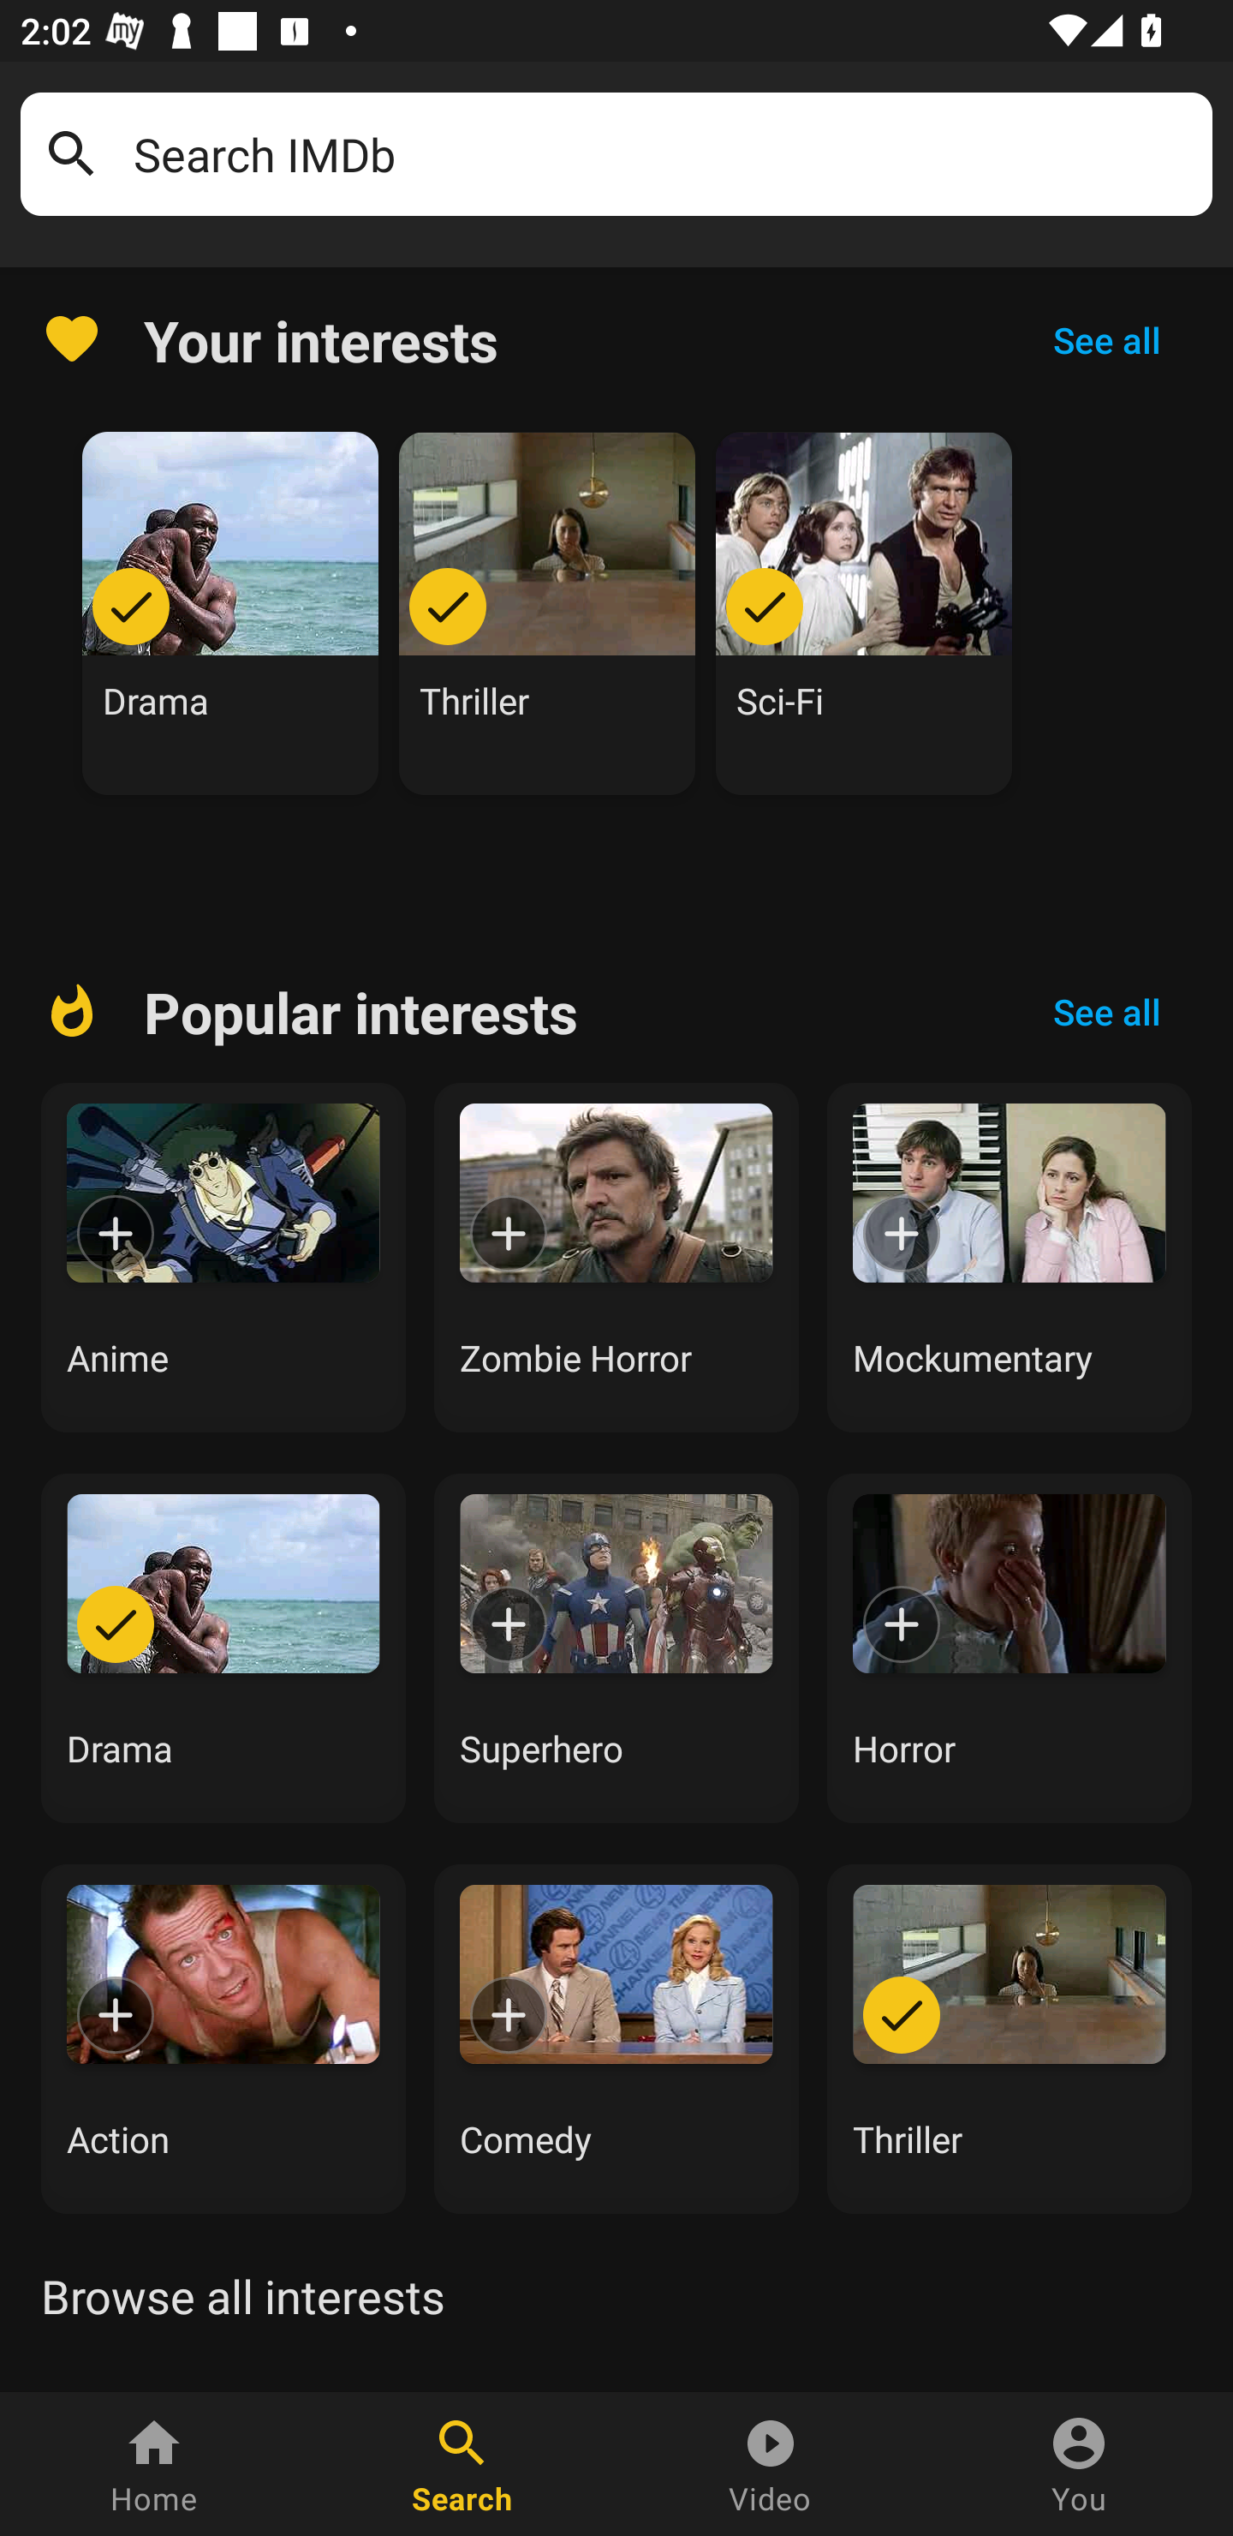  Describe the element at coordinates (1079, 2464) in the screenshot. I see `You` at that location.